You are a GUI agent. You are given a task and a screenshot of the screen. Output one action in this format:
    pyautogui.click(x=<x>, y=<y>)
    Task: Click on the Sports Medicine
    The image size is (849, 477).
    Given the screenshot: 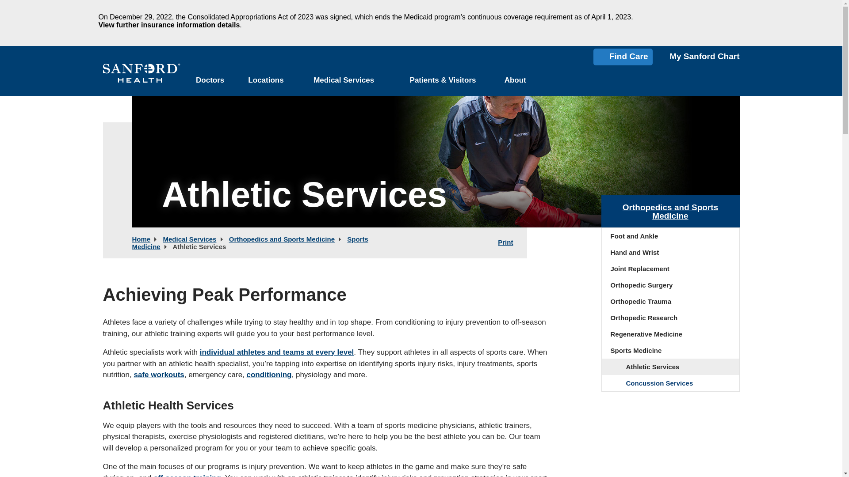 What is the action you would take?
    pyautogui.click(x=249, y=243)
    